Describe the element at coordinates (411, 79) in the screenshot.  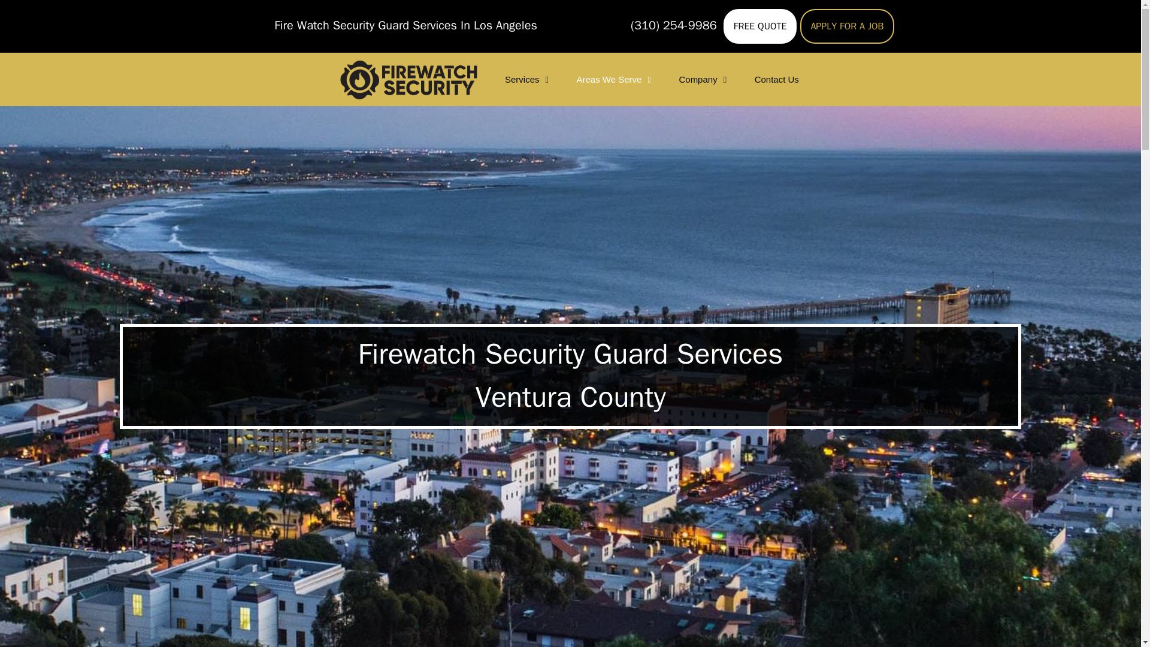
I see `Firewatch Security` at that location.